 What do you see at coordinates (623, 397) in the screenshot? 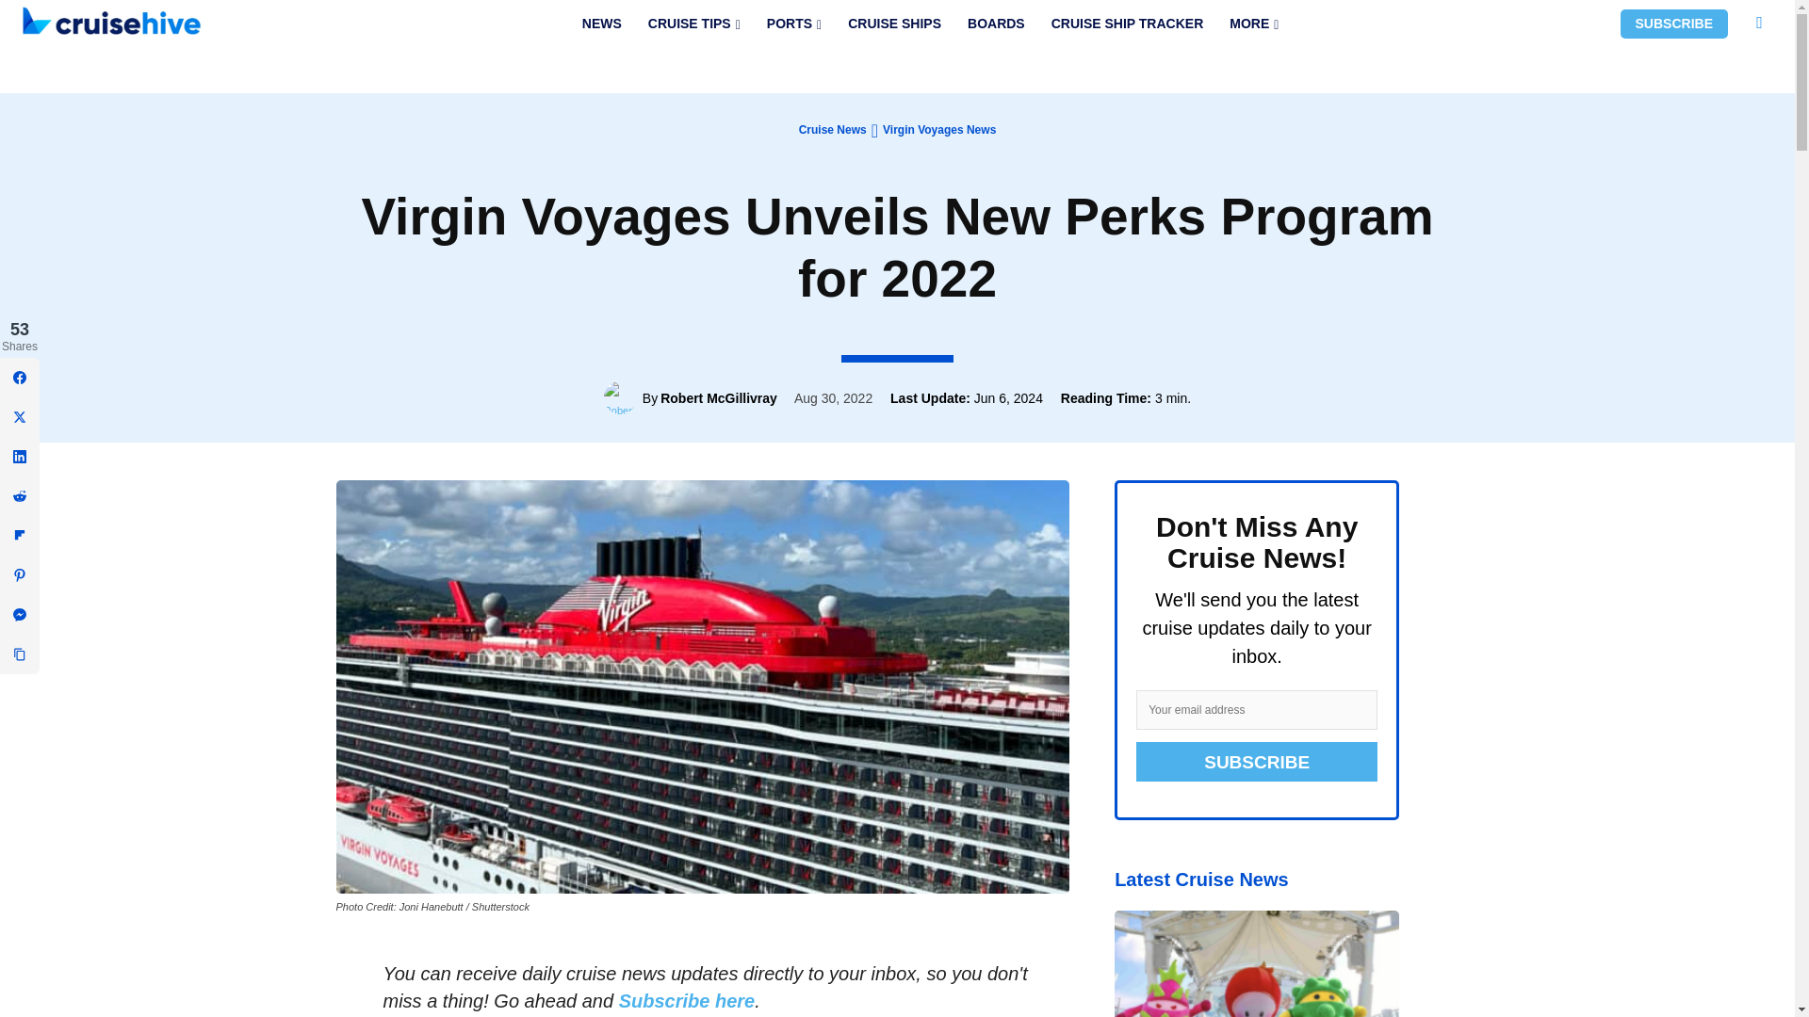
I see `Robert McGillivray` at bounding box center [623, 397].